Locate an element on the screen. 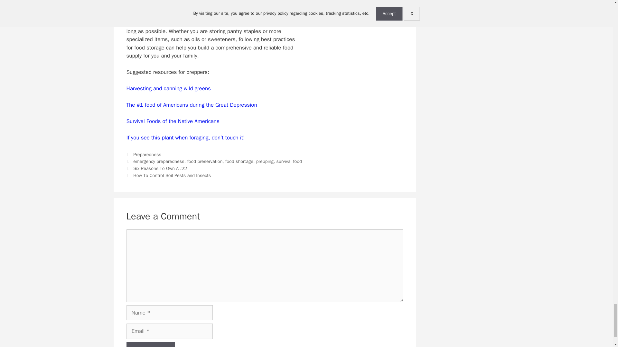  Post Comment is located at coordinates (150, 344).